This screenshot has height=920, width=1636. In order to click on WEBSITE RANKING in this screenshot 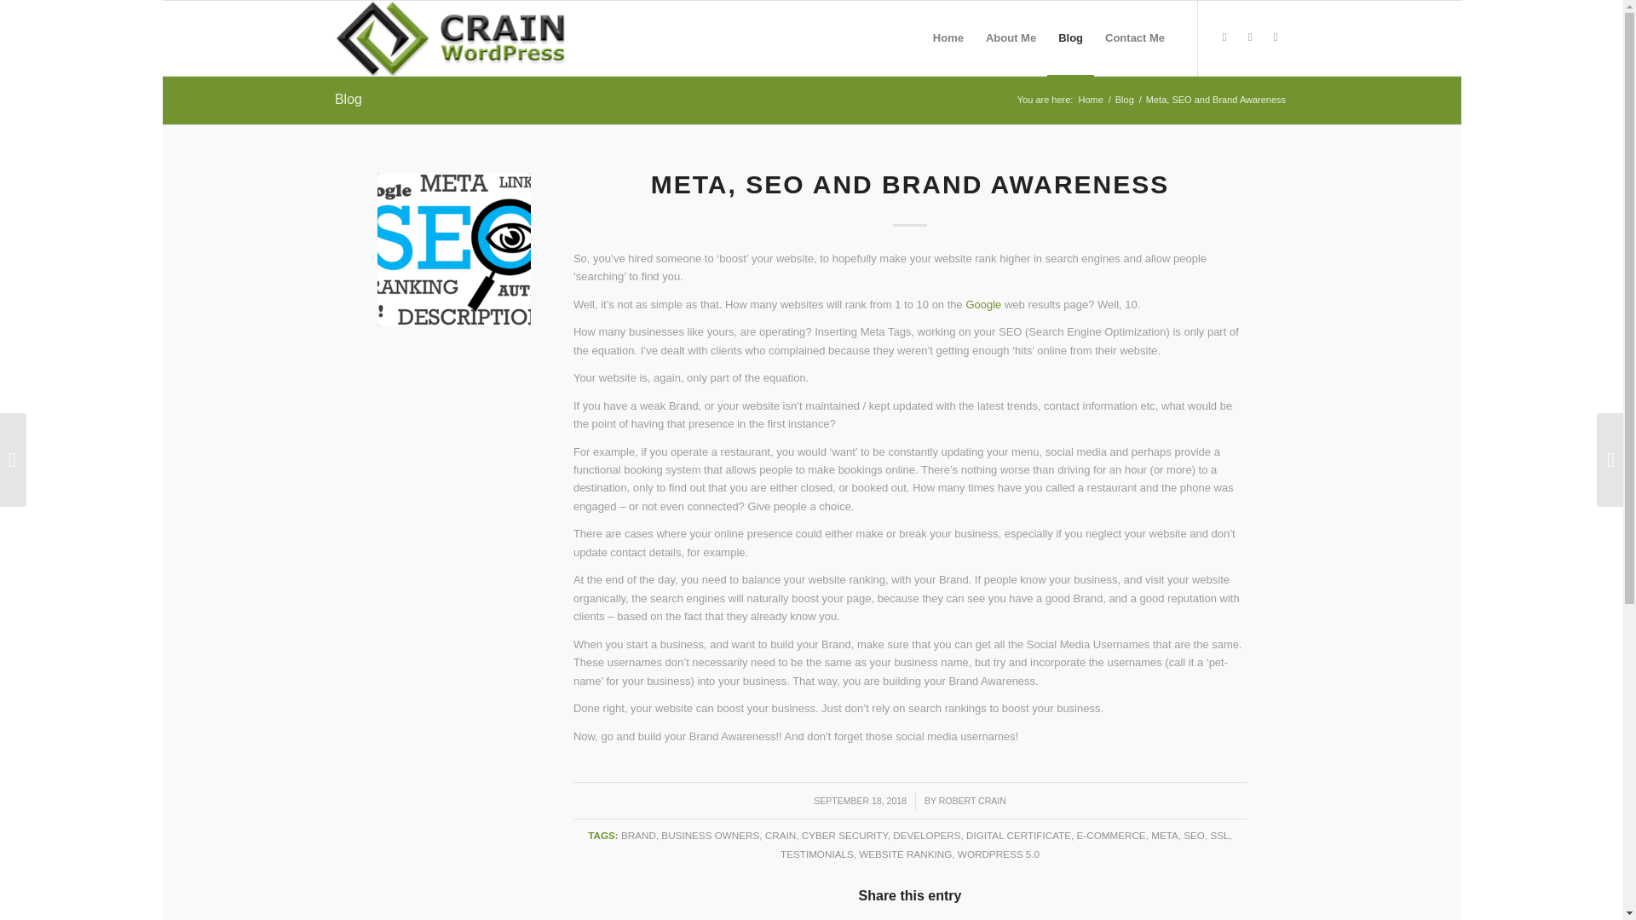, I will do `click(905, 854)`.